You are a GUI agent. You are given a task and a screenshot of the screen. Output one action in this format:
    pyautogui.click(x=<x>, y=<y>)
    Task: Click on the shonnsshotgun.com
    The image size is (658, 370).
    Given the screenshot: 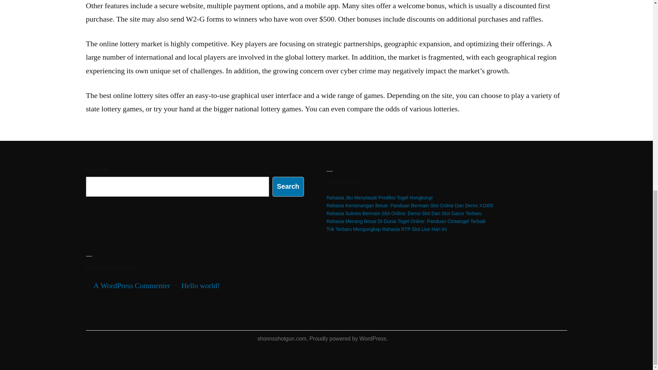 What is the action you would take?
    pyautogui.click(x=282, y=338)
    